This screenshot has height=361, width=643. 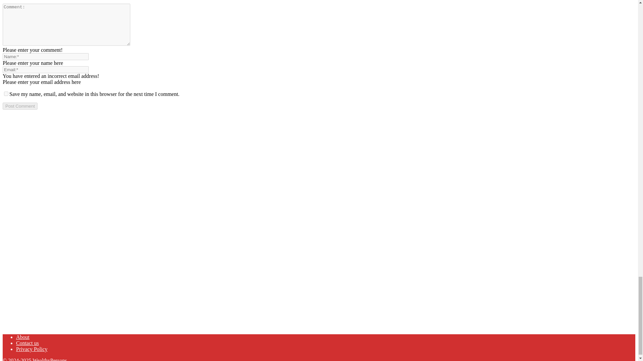 What do you see at coordinates (20, 106) in the screenshot?
I see `Post Comment` at bounding box center [20, 106].